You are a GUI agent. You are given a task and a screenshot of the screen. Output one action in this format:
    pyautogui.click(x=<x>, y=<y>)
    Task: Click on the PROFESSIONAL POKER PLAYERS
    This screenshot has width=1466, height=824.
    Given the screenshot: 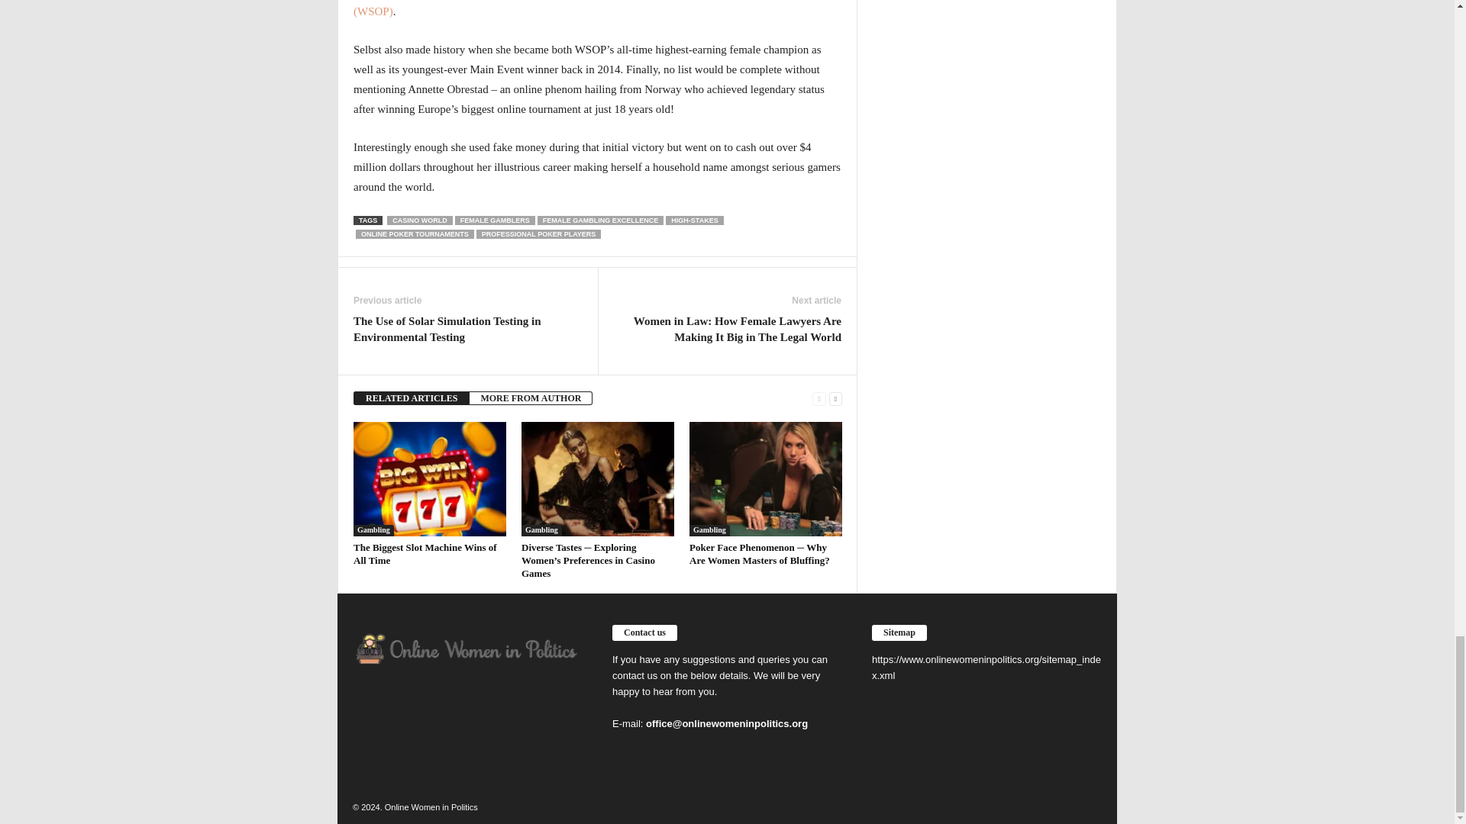 What is the action you would take?
    pyautogui.click(x=539, y=234)
    